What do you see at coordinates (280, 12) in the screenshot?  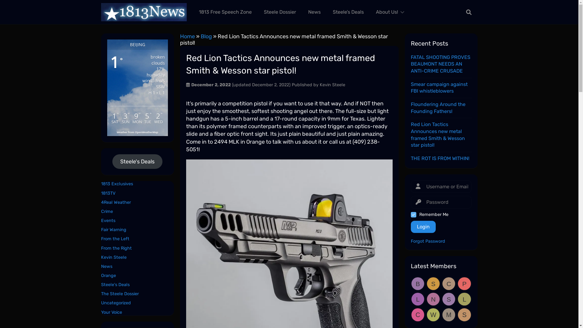 I see `Steele Dossier` at bounding box center [280, 12].